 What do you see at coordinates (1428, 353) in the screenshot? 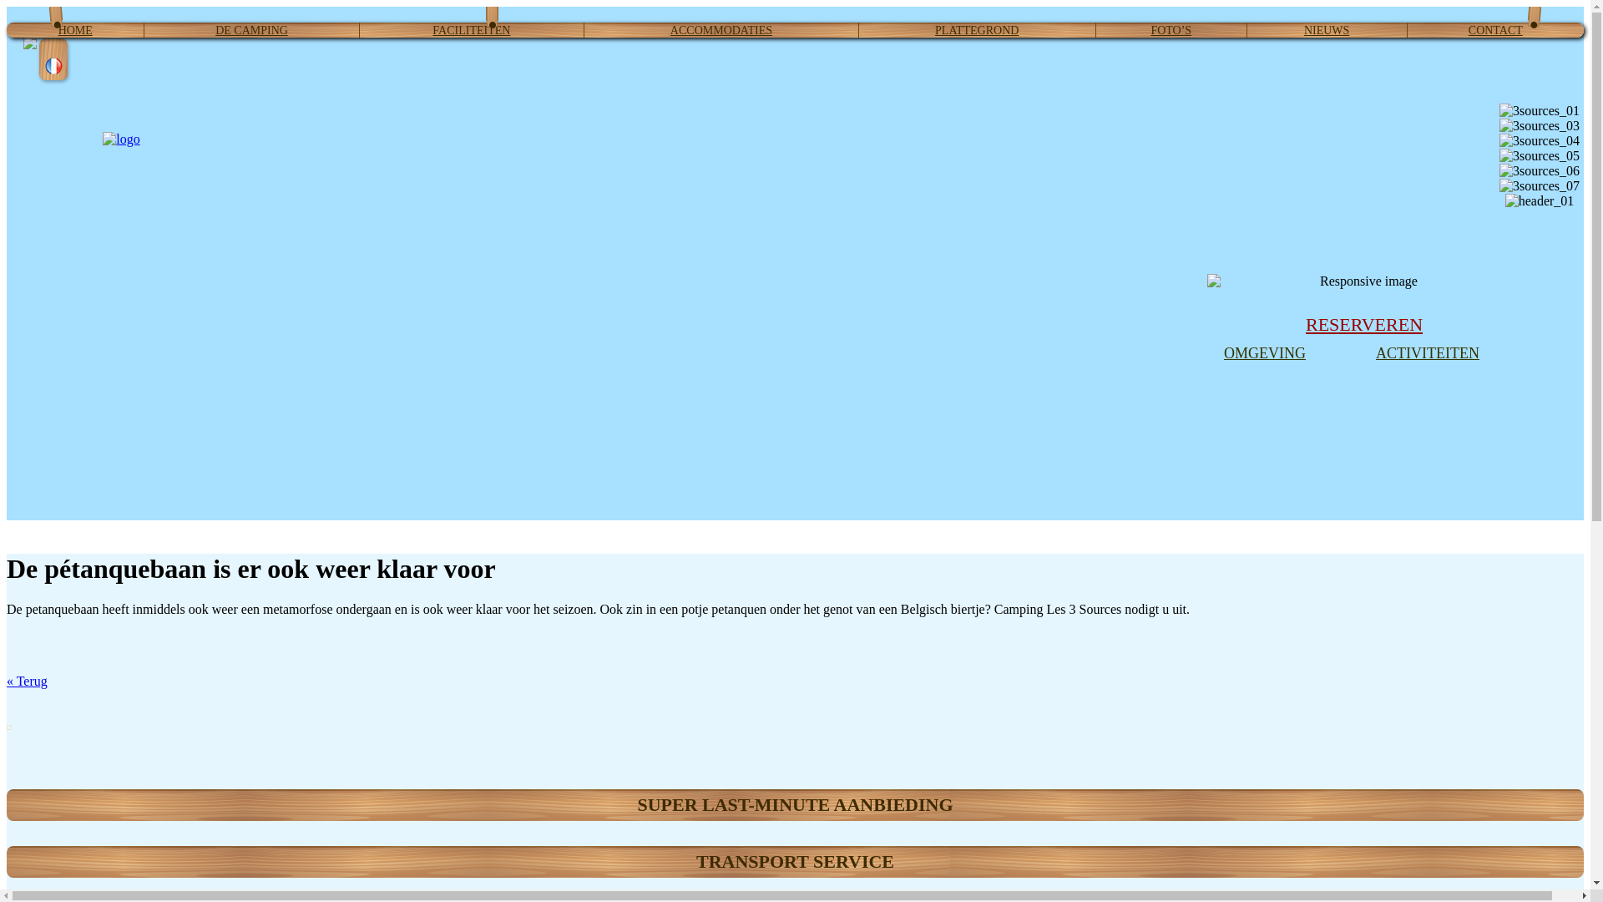
I see `ACTIVITEITEN` at bounding box center [1428, 353].